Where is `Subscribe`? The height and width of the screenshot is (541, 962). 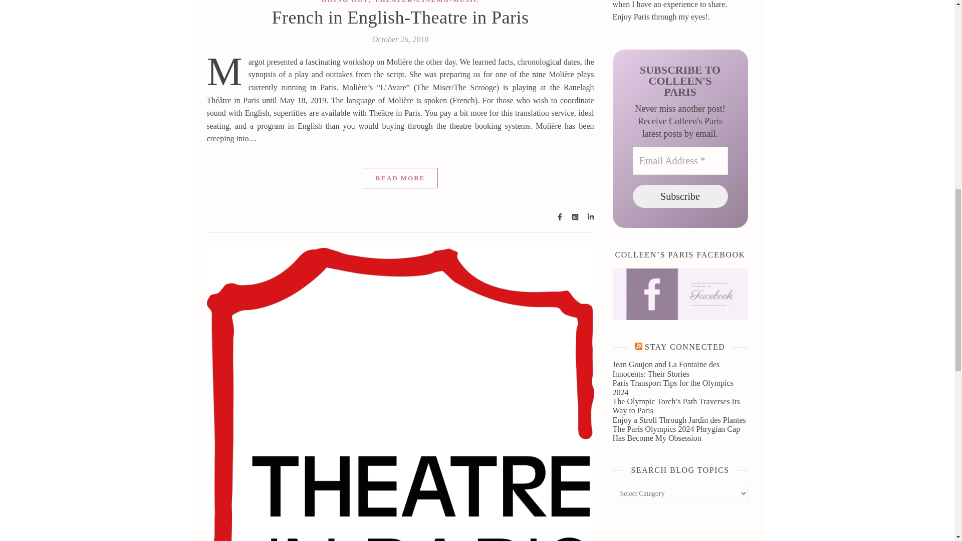
Subscribe is located at coordinates (679, 196).